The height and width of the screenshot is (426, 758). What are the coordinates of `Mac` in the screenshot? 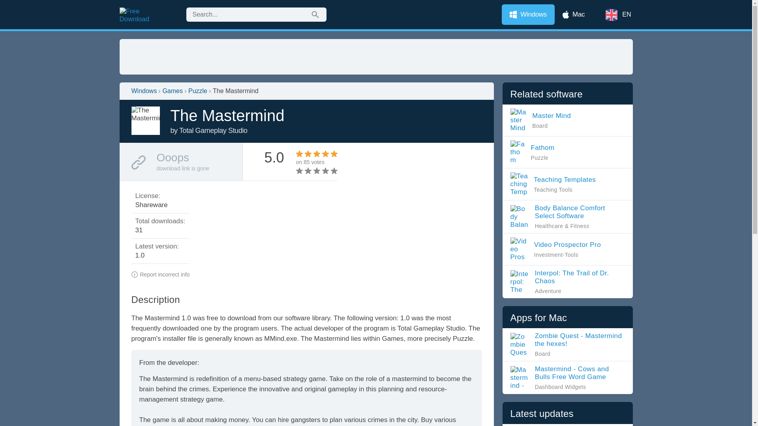 It's located at (574, 14).